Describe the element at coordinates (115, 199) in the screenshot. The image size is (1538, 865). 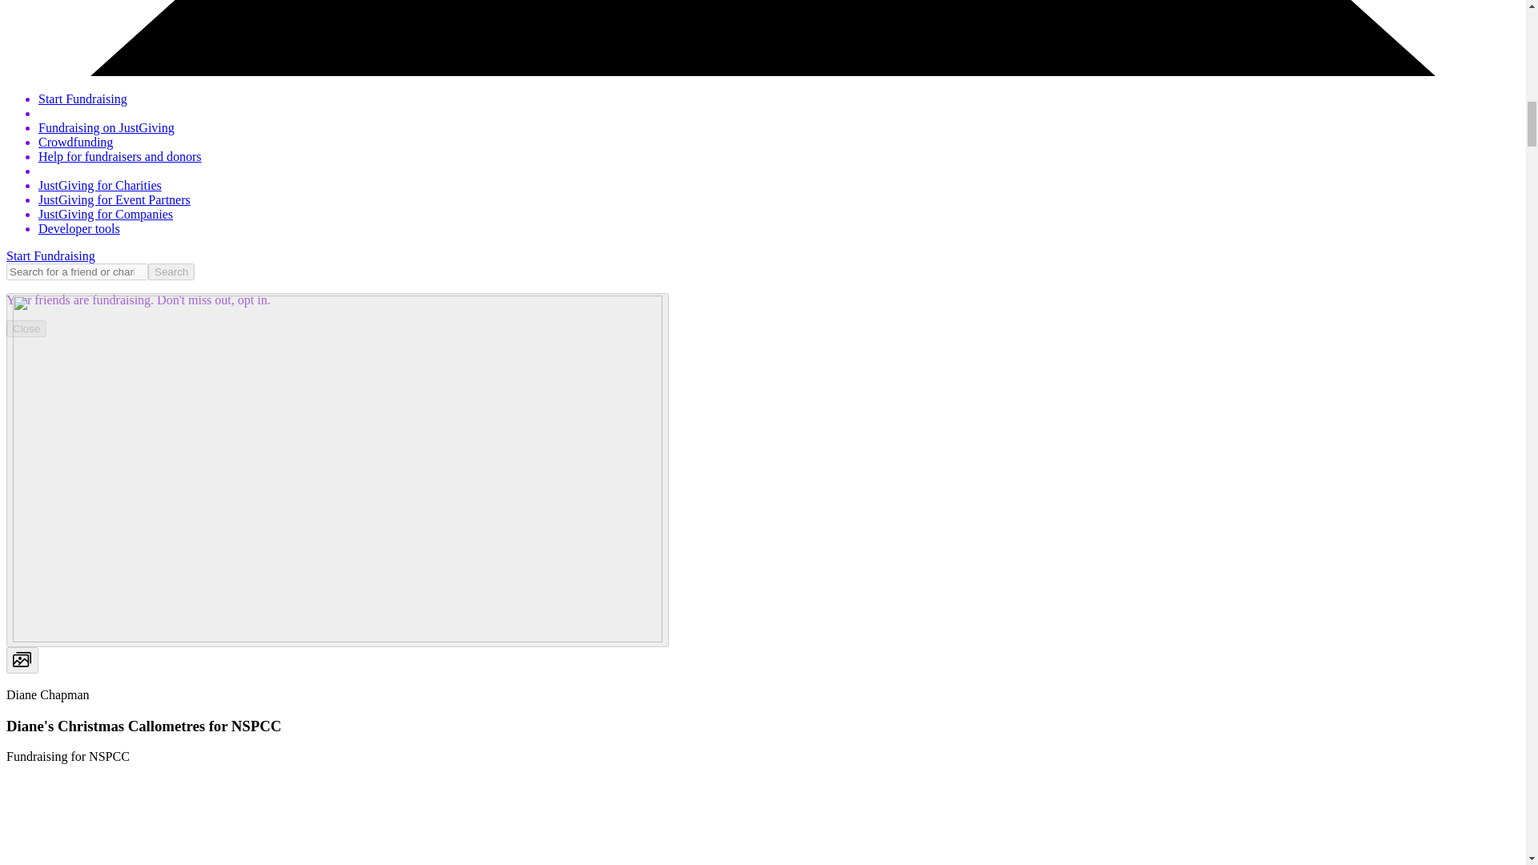
I see `JustGiving for Event Partners` at that location.